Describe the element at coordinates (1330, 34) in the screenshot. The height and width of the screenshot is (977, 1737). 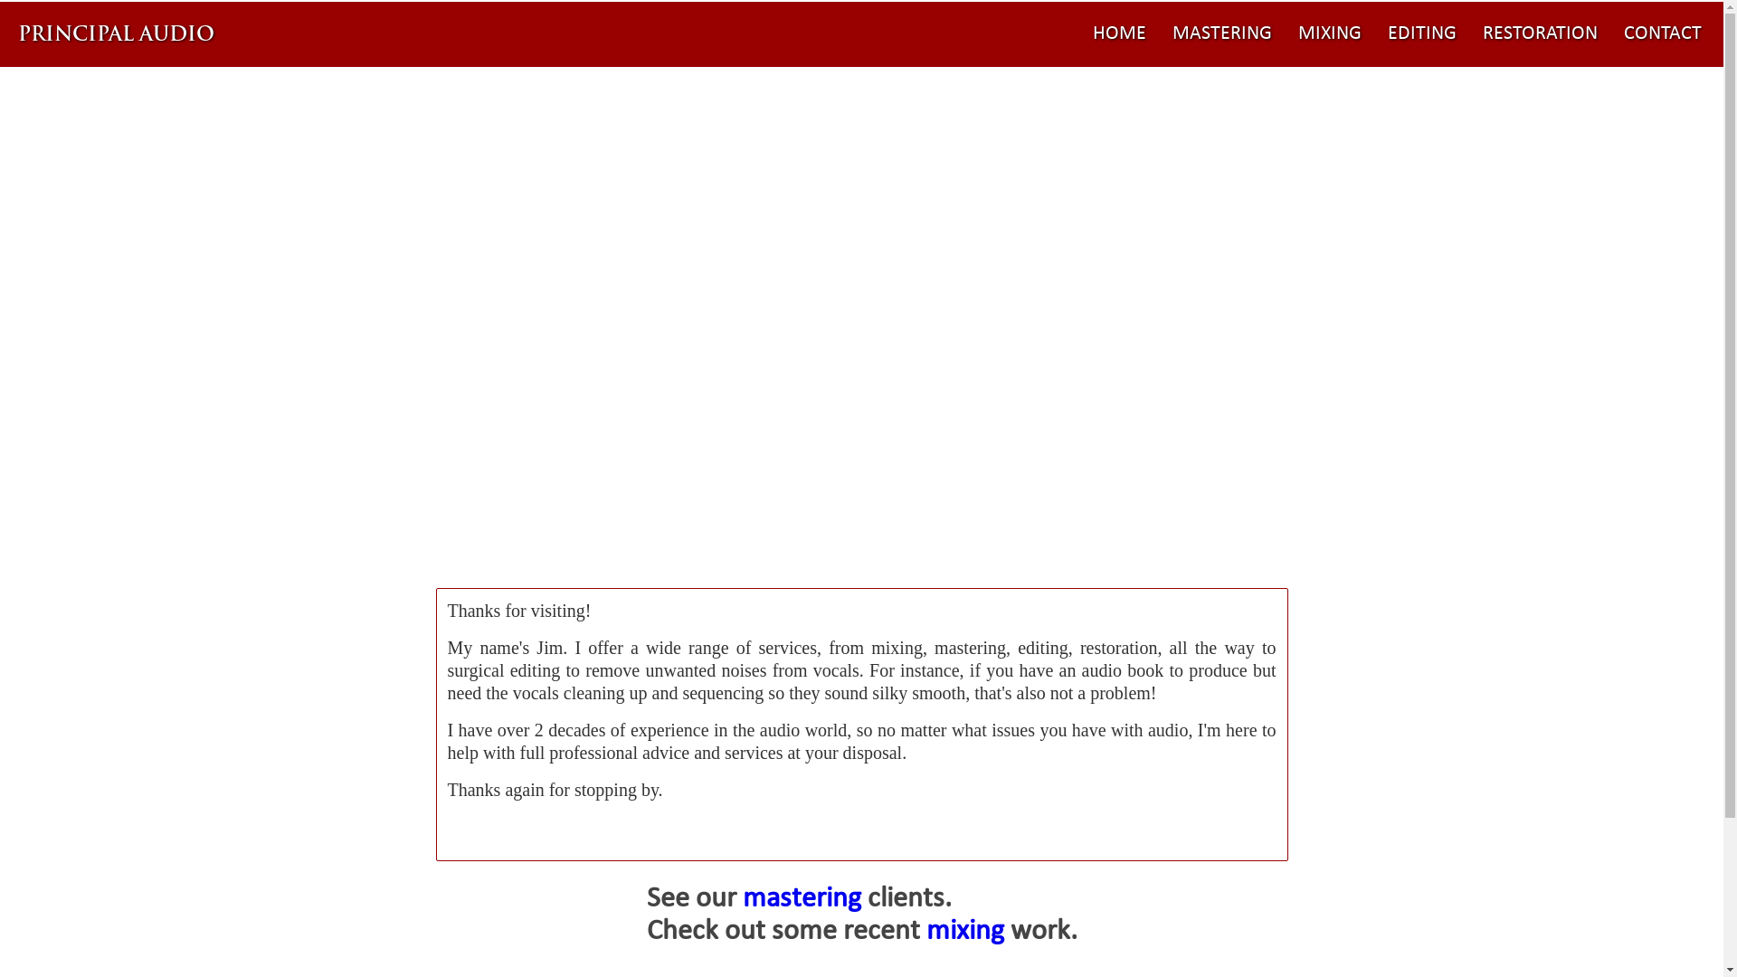
I see `MIXING` at that location.